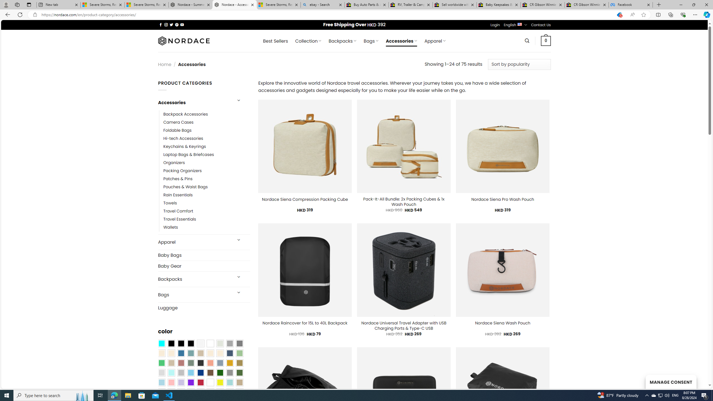 The width and height of the screenshot is (713, 401). What do you see at coordinates (229, 344) in the screenshot?
I see `Dark Gray` at bounding box center [229, 344].